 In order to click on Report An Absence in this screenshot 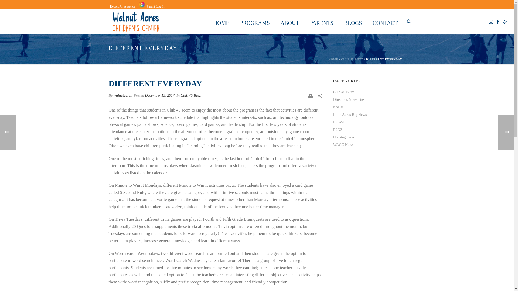, I will do `click(122, 6)`.